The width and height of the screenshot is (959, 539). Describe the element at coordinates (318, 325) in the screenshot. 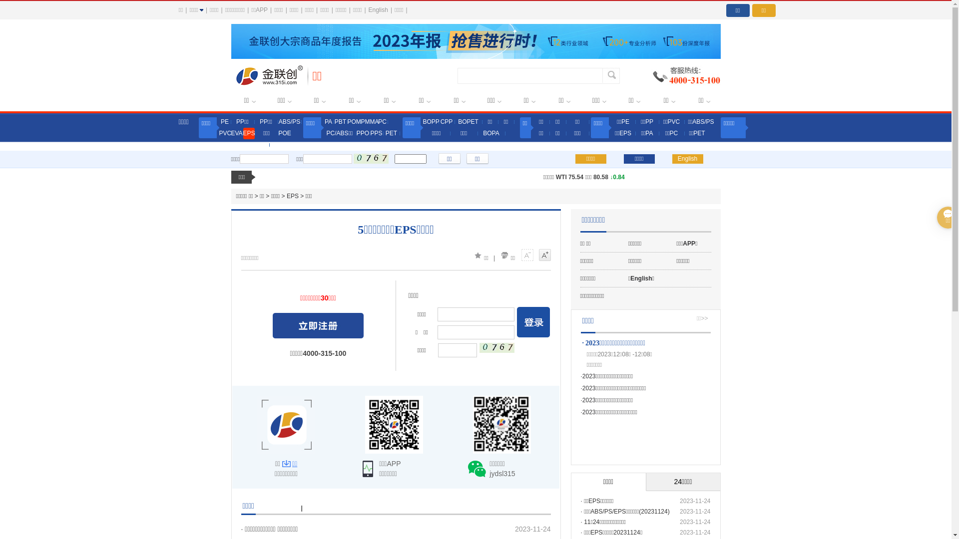

I see ` ` at that location.